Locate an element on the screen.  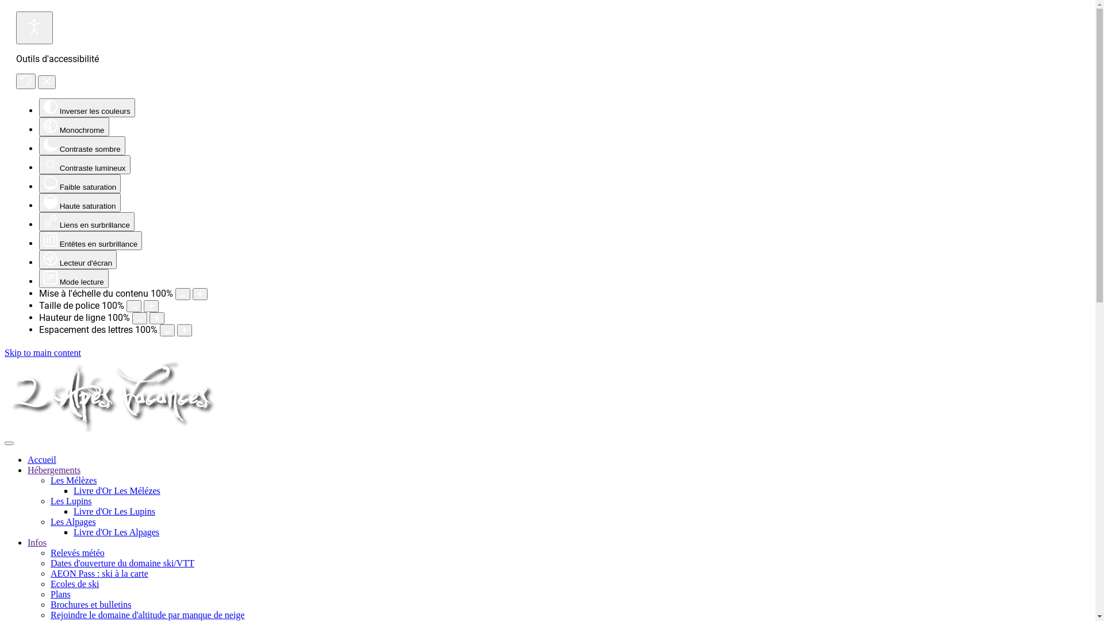
Contraste lumineux is located at coordinates (85, 164).